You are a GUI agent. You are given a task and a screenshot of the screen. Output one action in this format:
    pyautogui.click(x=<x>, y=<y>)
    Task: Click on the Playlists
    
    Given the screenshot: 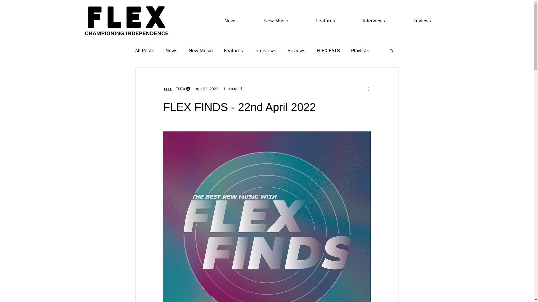 What is the action you would take?
    pyautogui.click(x=360, y=50)
    